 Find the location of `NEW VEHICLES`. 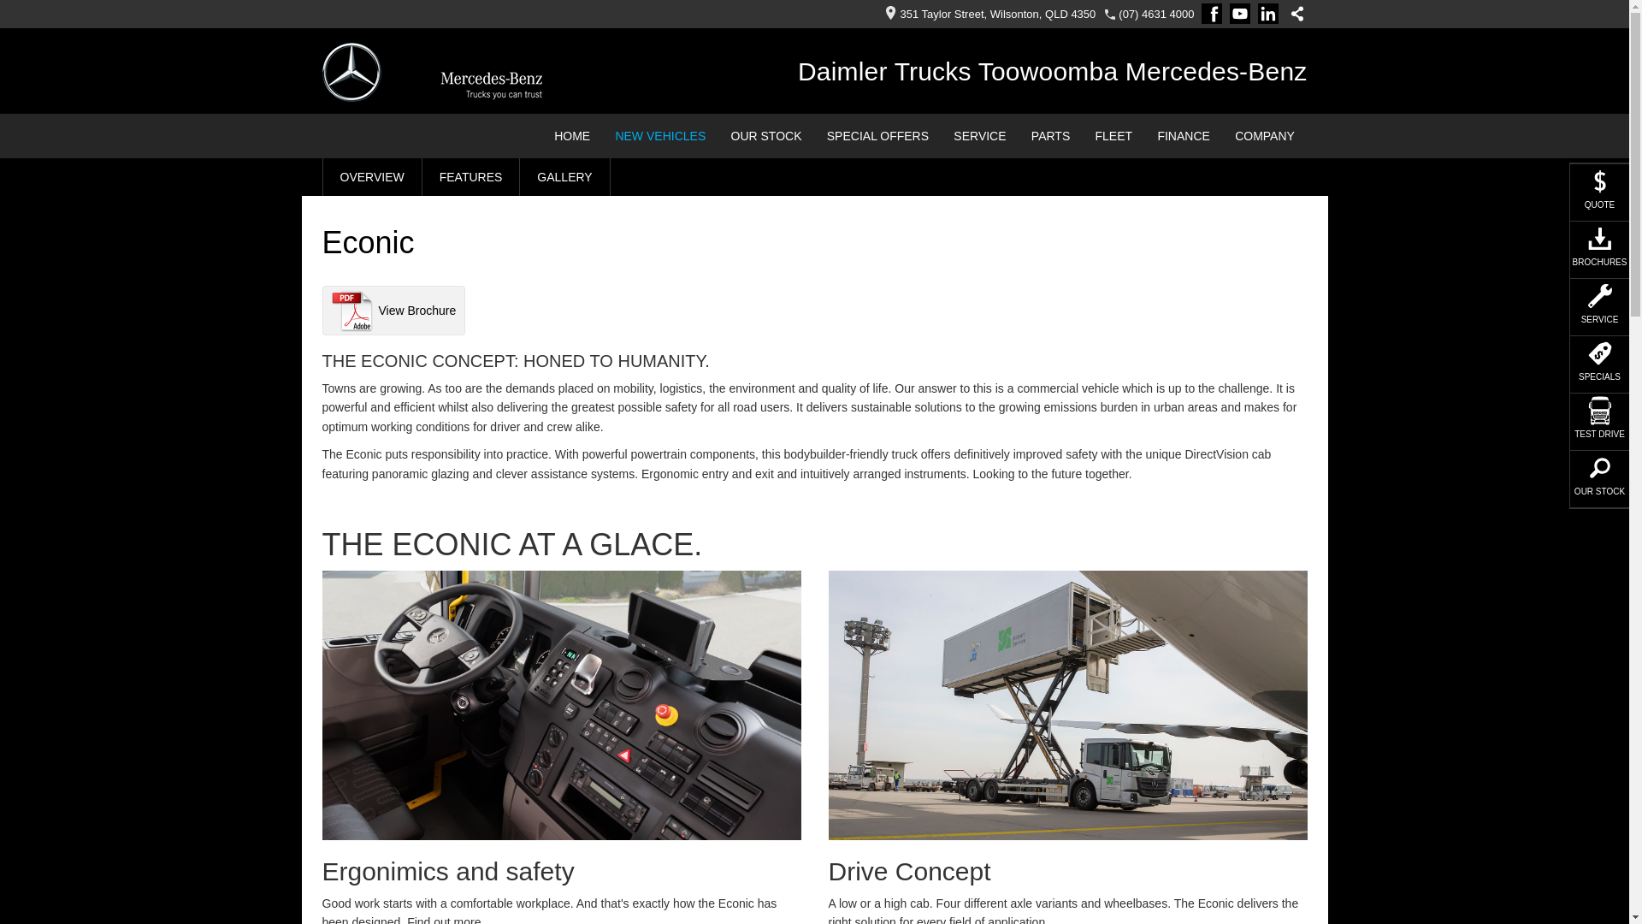

NEW VEHICLES is located at coordinates (660, 136).